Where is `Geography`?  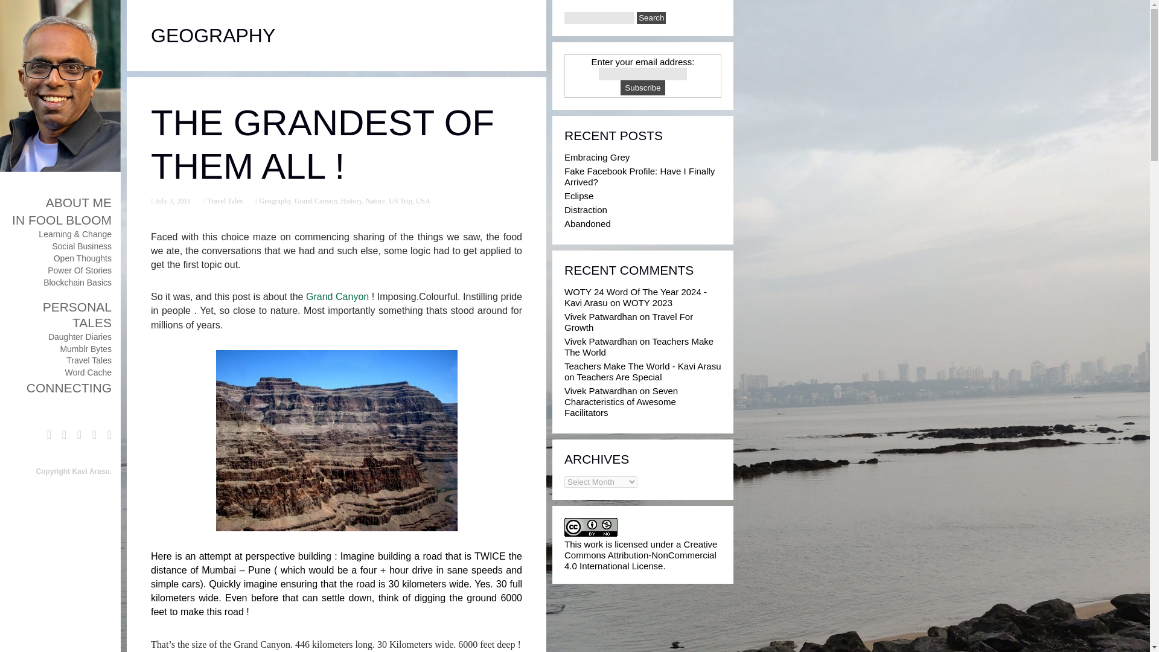
Geography is located at coordinates (274, 201).